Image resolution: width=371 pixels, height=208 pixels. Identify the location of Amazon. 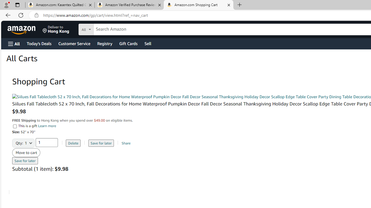
(22, 29).